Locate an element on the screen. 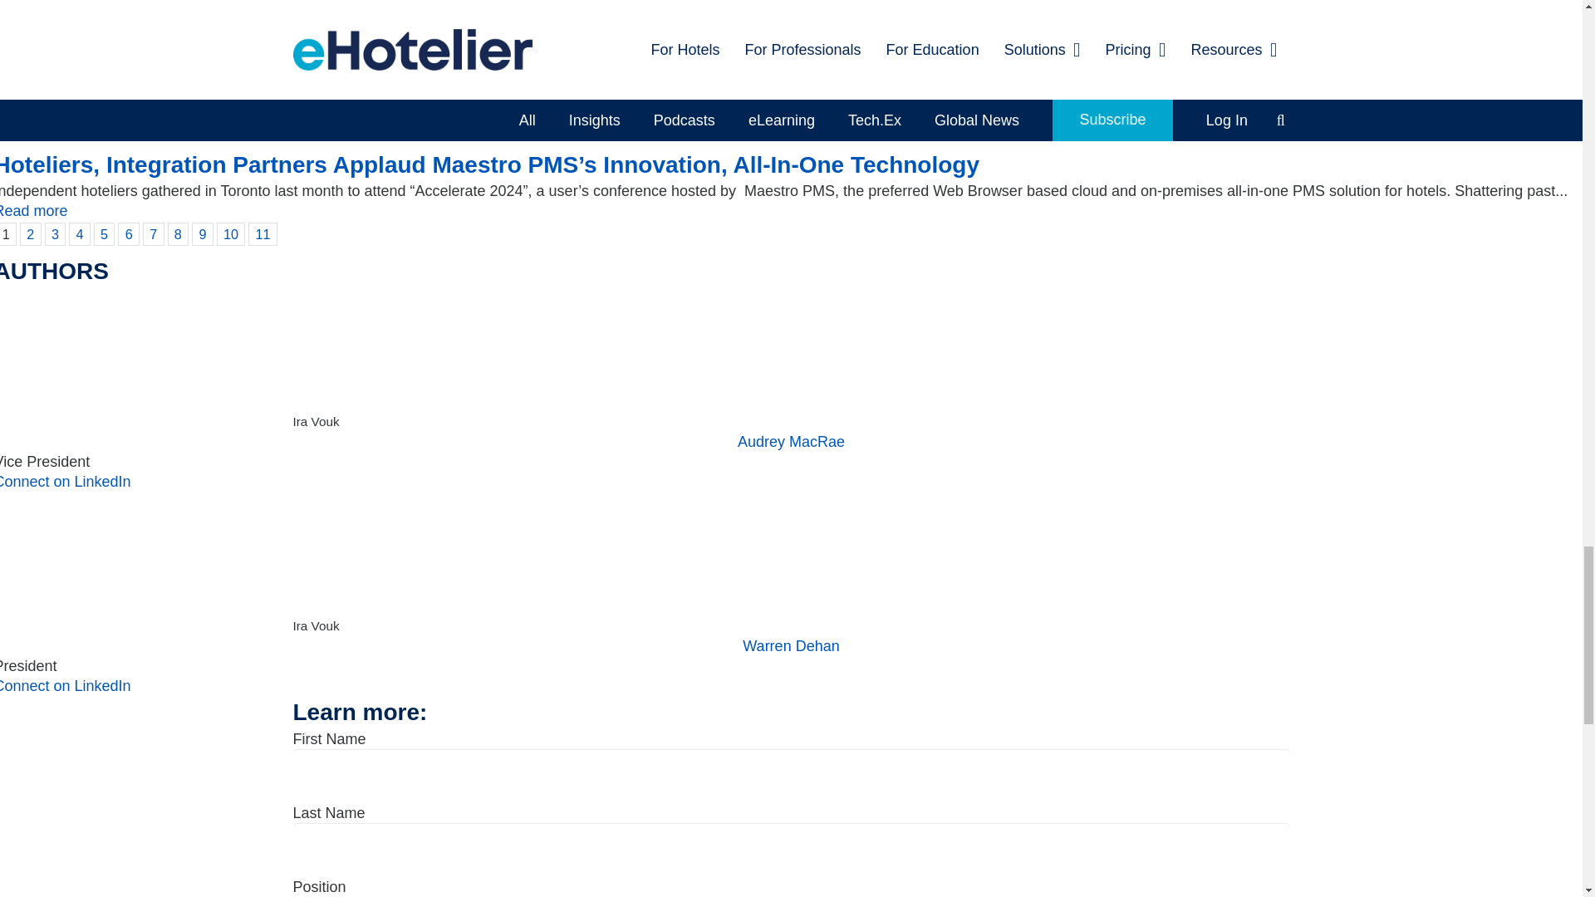 The width and height of the screenshot is (1595, 897). 5 is located at coordinates (105, 233).